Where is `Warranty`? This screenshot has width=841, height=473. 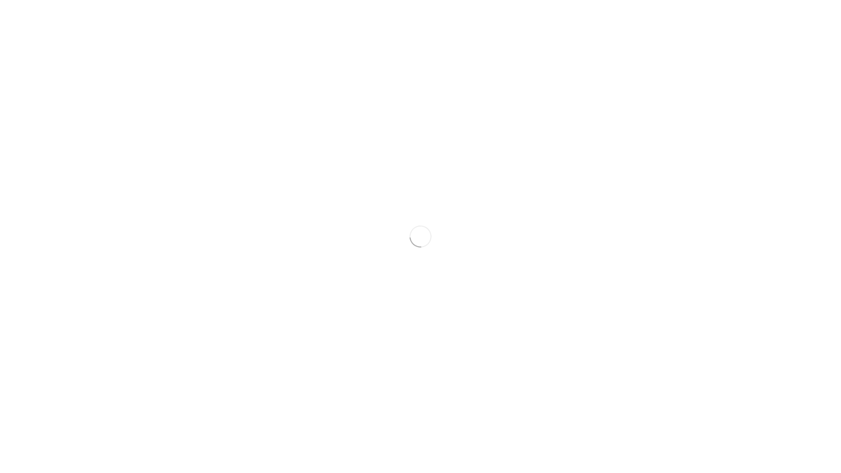 Warranty is located at coordinates (792, 20).